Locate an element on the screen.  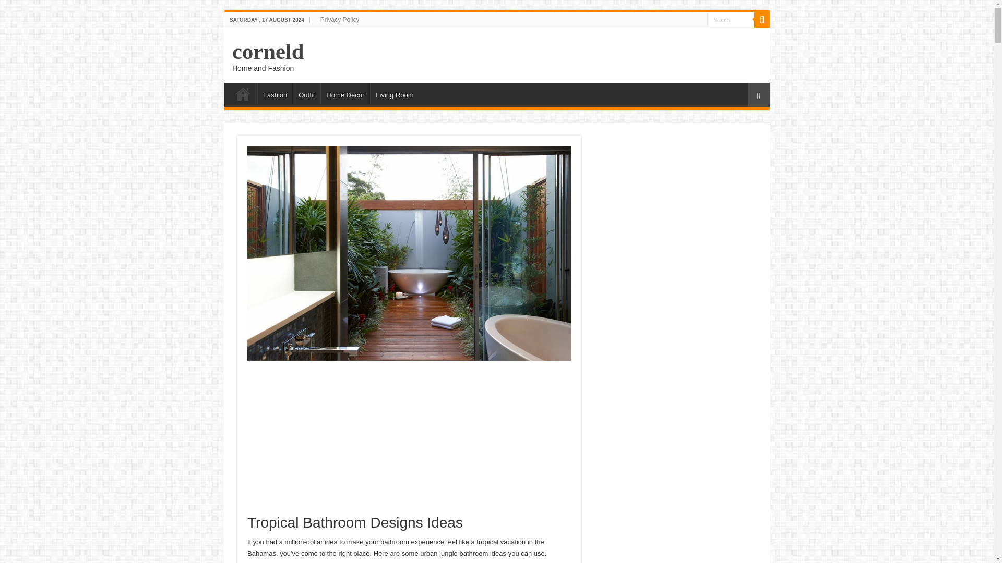
Home is located at coordinates (243, 93).